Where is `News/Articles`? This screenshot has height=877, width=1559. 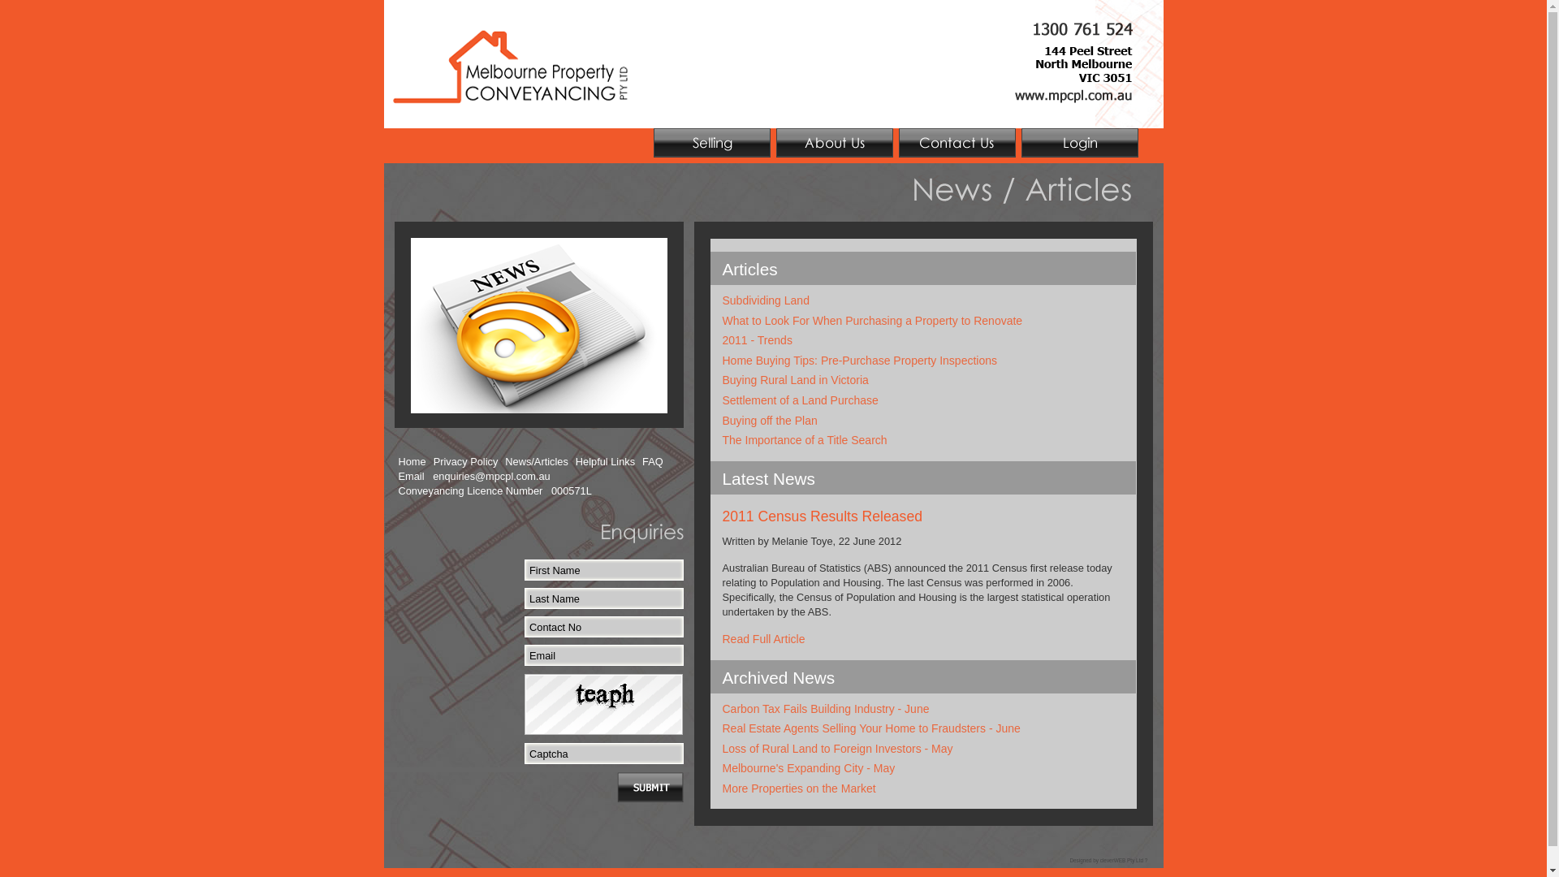 News/Articles is located at coordinates (537, 462).